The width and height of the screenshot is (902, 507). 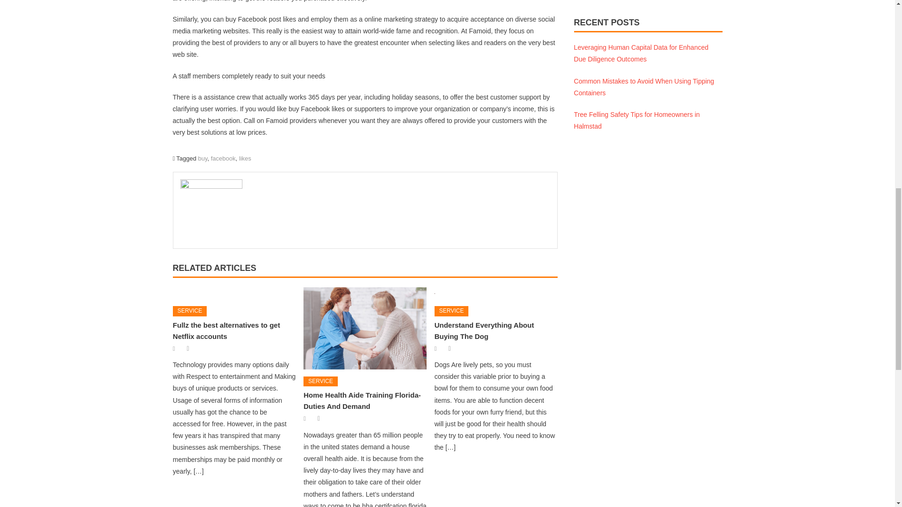 I want to click on SERVICE, so click(x=320, y=382).